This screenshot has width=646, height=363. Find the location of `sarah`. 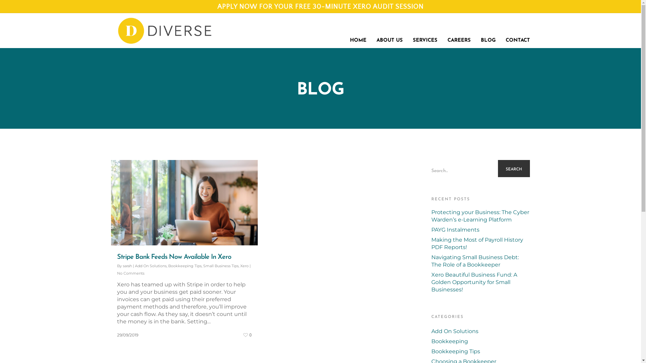

sarah is located at coordinates (127, 266).